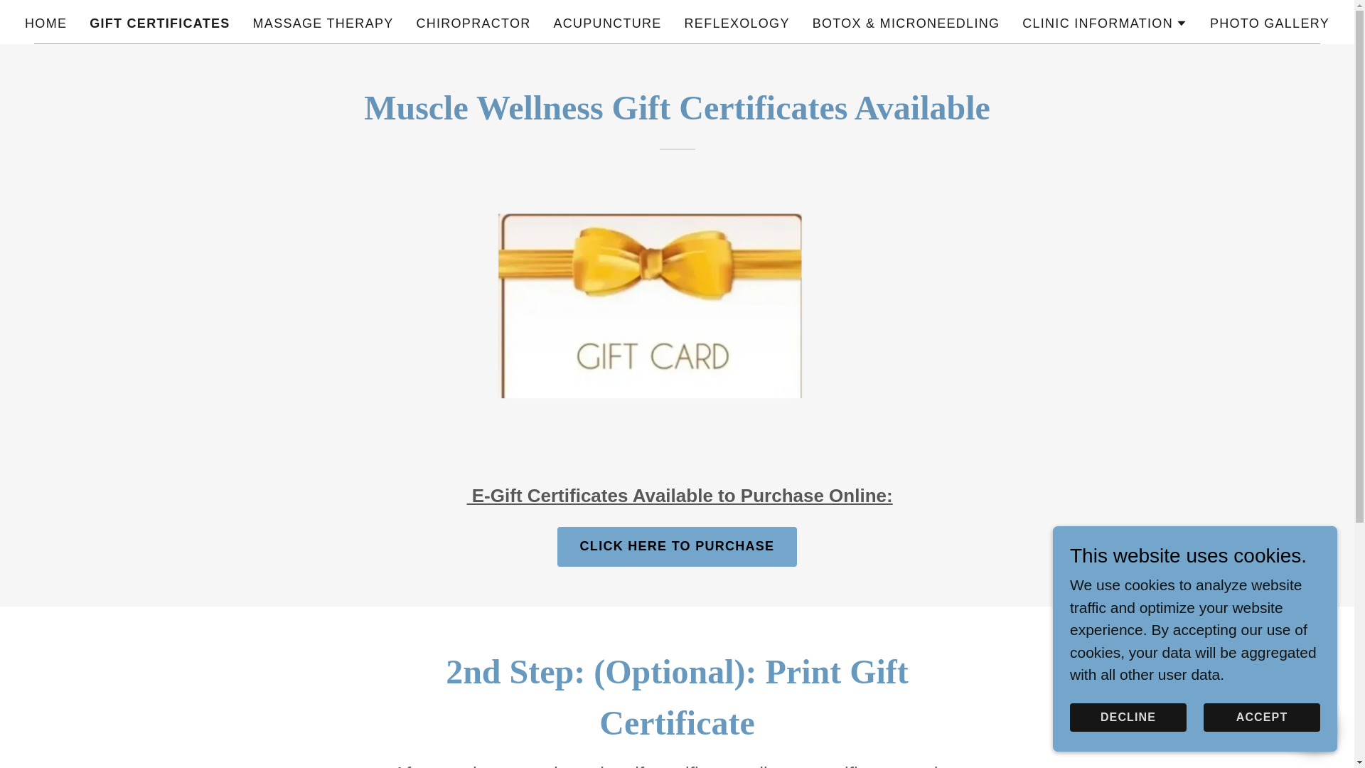 The width and height of the screenshot is (1365, 768). Describe the element at coordinates (607, 23) in the screenshot. I see `ACUPUNCTURE` at that location.